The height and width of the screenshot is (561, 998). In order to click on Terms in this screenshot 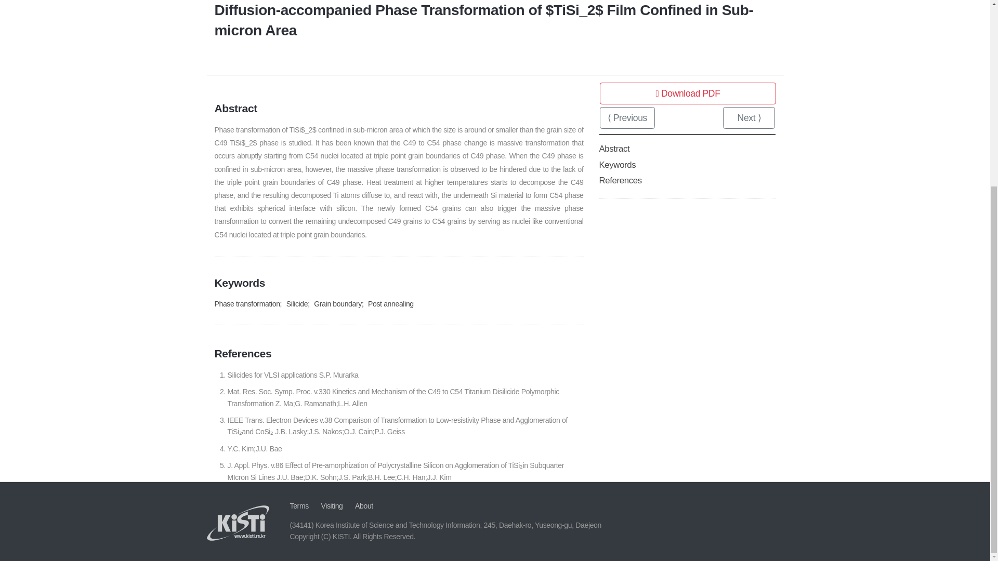, I will do `click(299, 505)`.